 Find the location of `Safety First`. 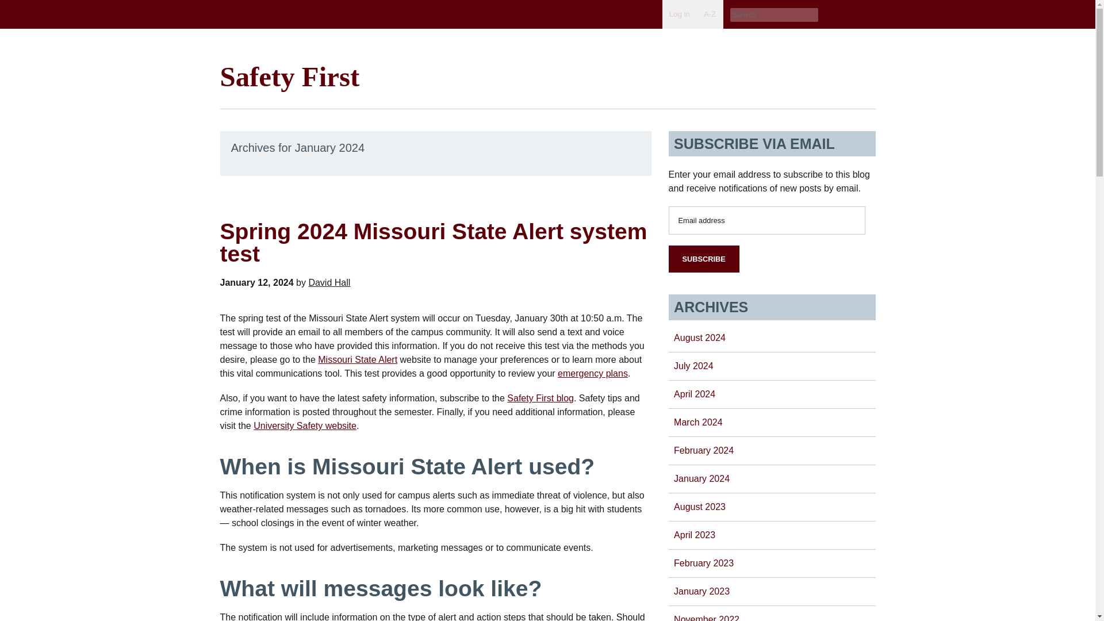

Safety First is located at coordinates (290, 76).